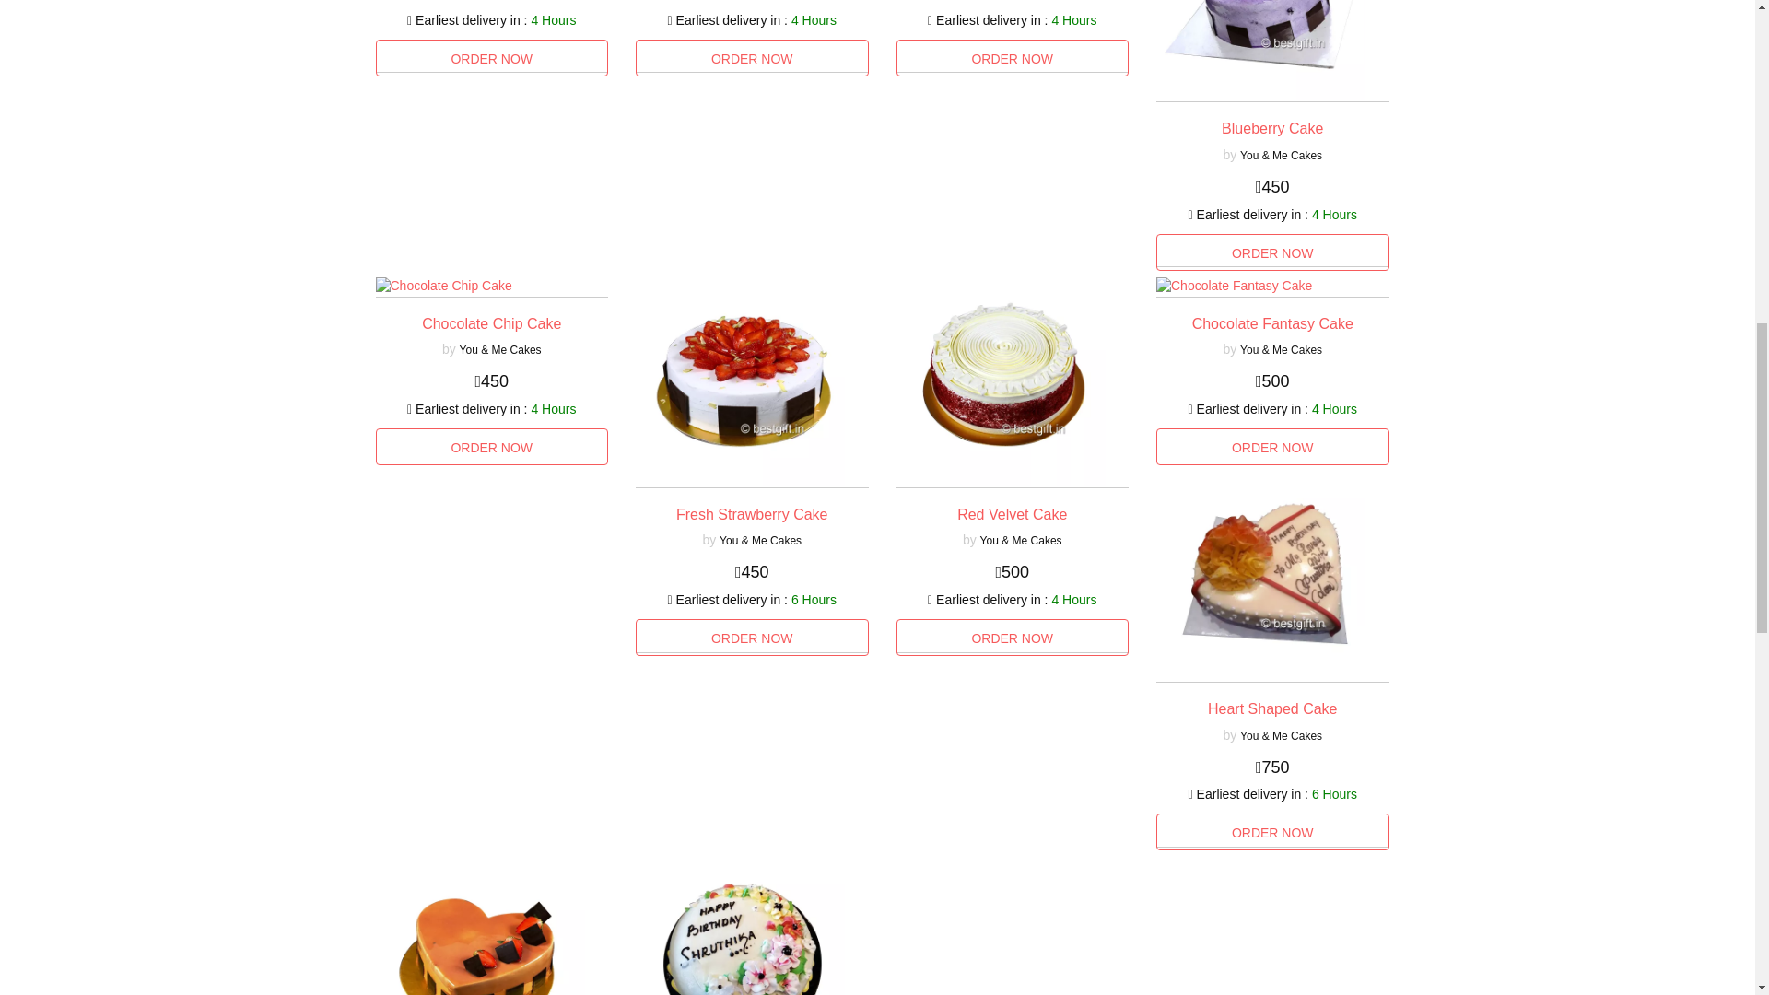 The width and height of the screenshot is (1769, 995). I want to click on ORDER NOW, so click(492, 58).